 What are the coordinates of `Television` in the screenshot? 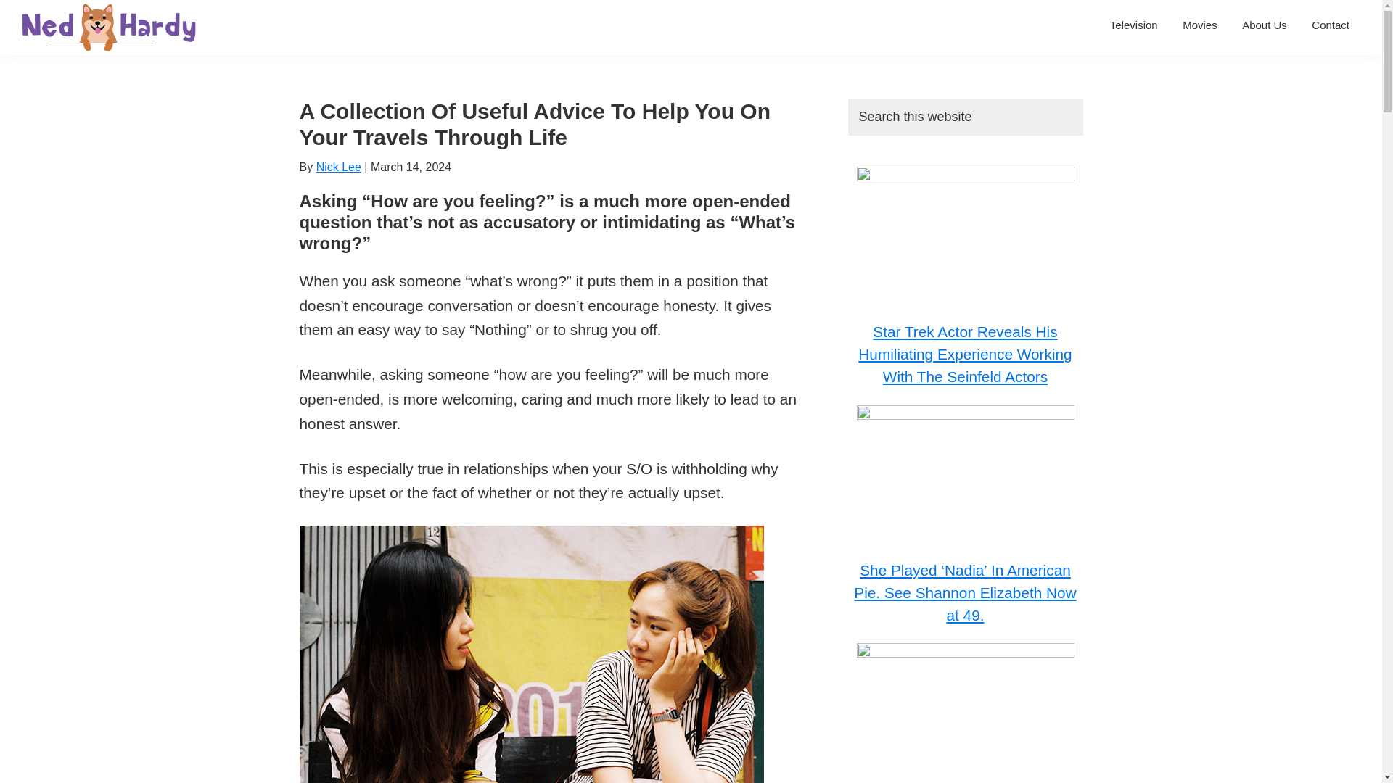 It's located at (1133, 25).